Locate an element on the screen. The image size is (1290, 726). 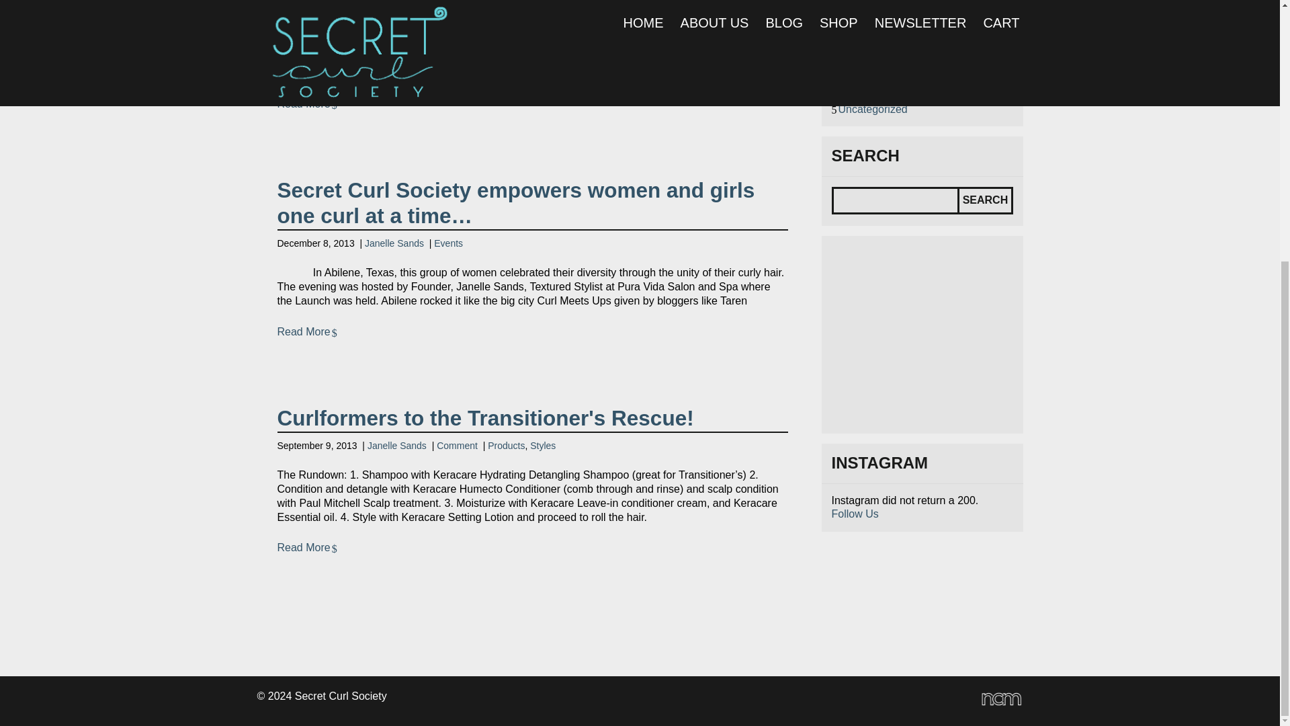
Permalink to Curlformers to the Transitioner's Rescue! is located at coordinates (306, 548).